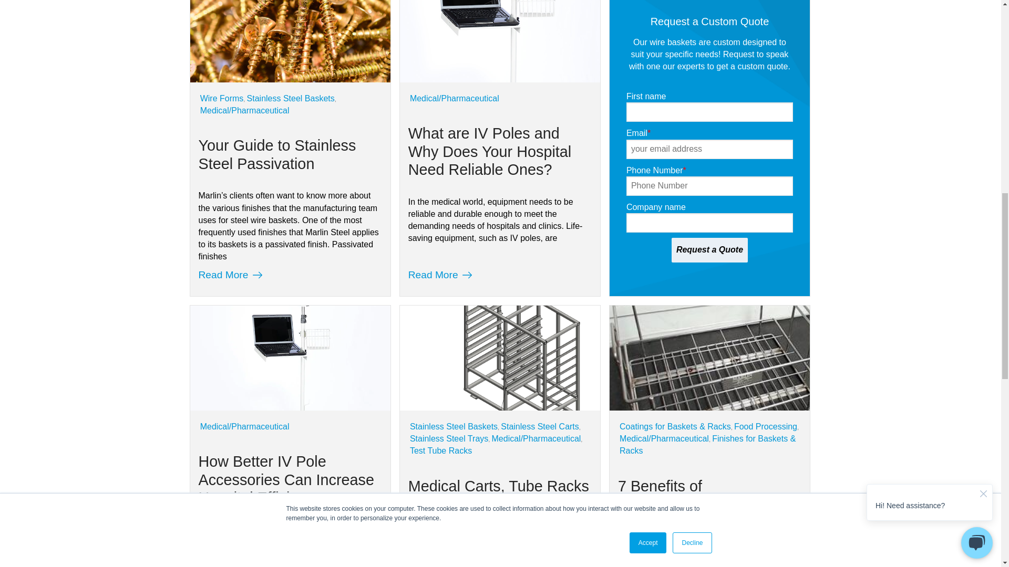 Image resolution: width=1009 pixels, height=567 pixels. I want to click on Request a Quote, so click(709, 250).